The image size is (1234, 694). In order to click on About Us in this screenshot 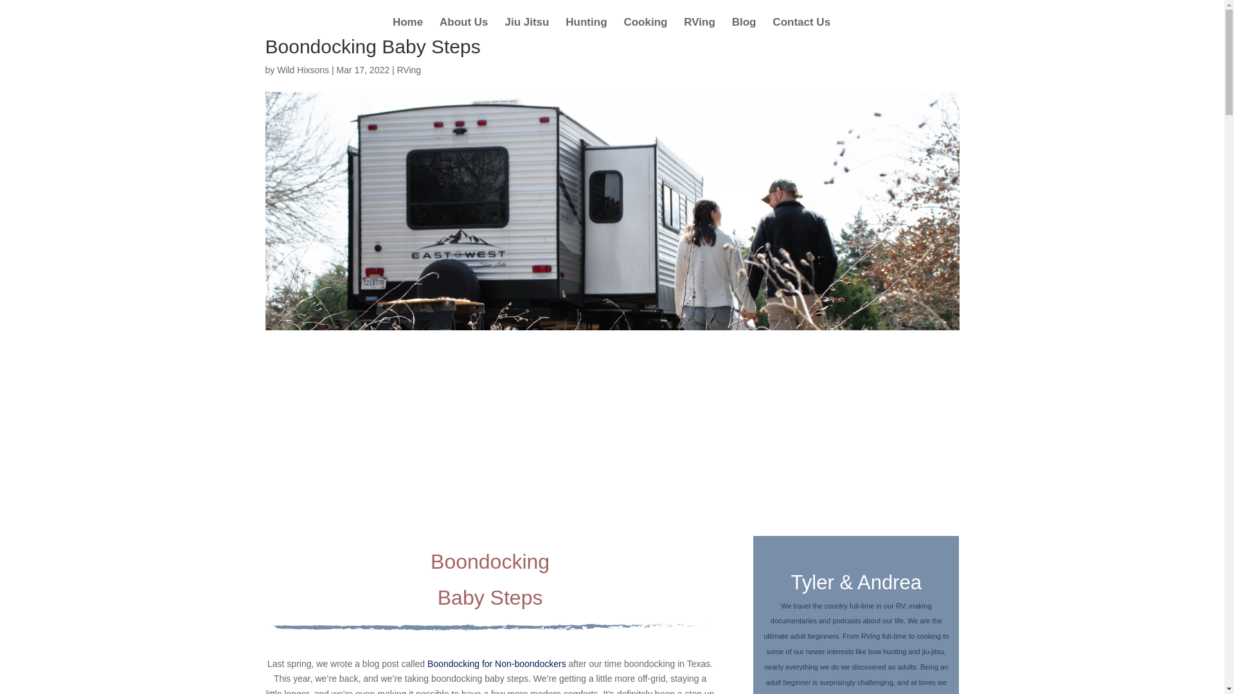, I will do `click(464, 30)`.